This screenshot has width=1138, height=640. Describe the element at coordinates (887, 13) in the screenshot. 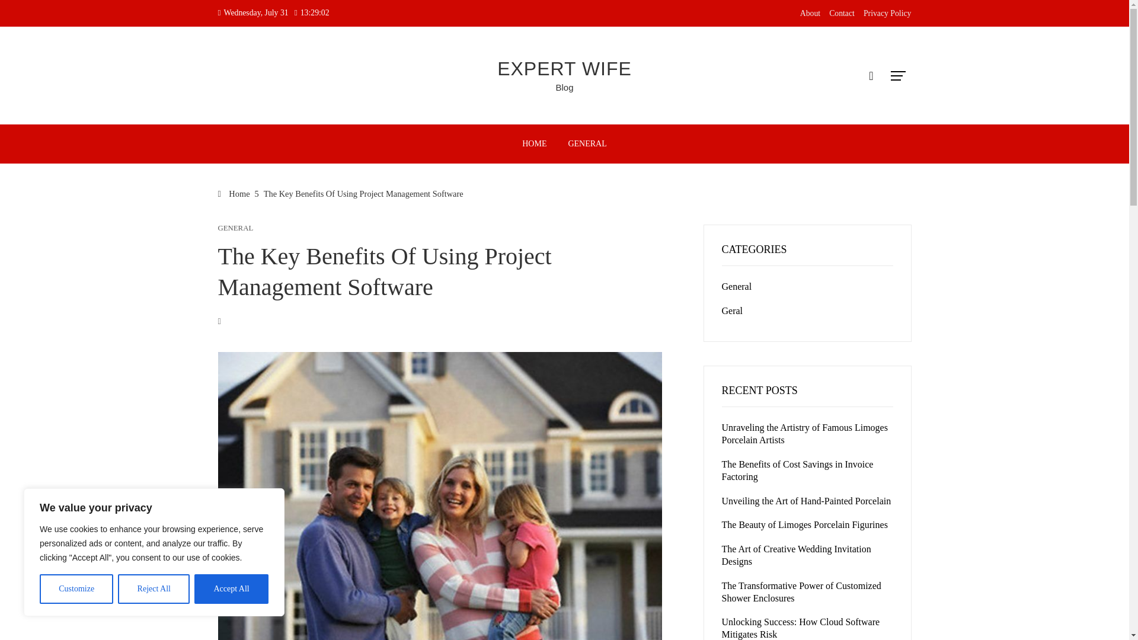

I see `Privacy Policy` at that location.